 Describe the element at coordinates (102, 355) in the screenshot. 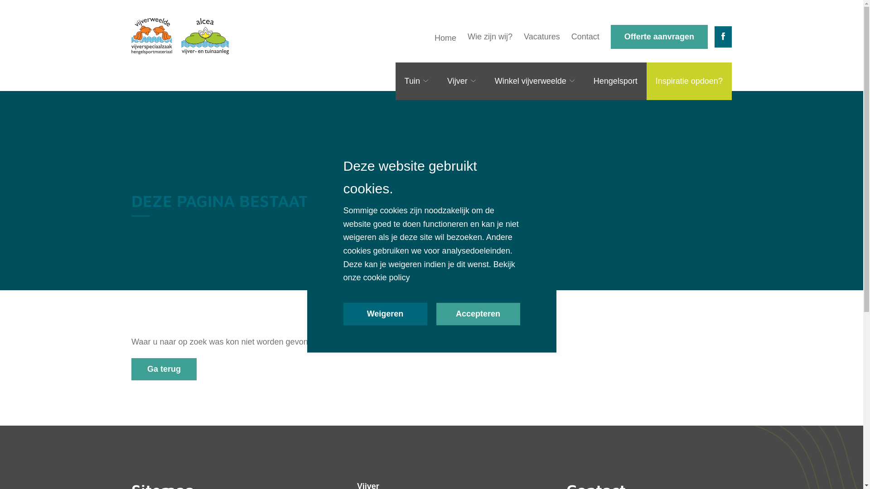

I see `Winkel vijverweelde` at that location.